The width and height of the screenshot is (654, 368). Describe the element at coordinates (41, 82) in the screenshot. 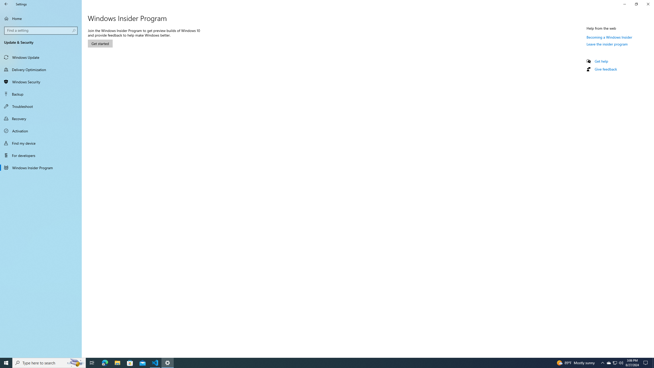

I see `Windows Security` at that location.